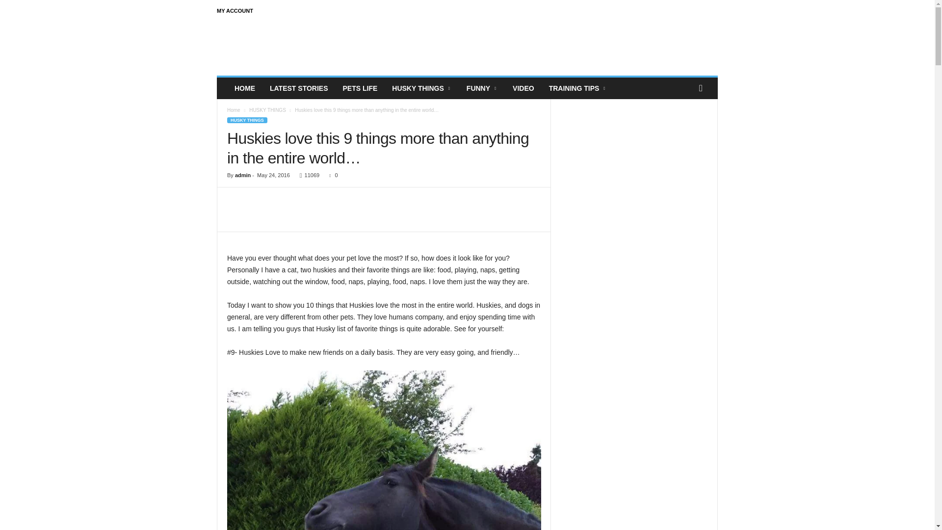 Image resolution: width=942 pixels, height=530 pixels. I want to click on admin, so click(242, 175).